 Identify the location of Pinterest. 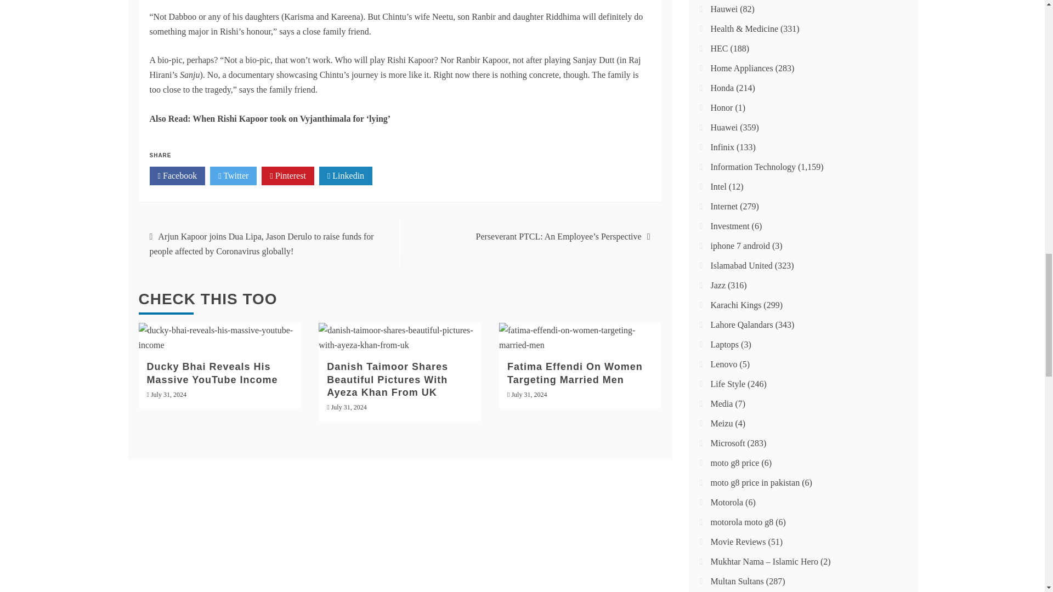
(287, 175).